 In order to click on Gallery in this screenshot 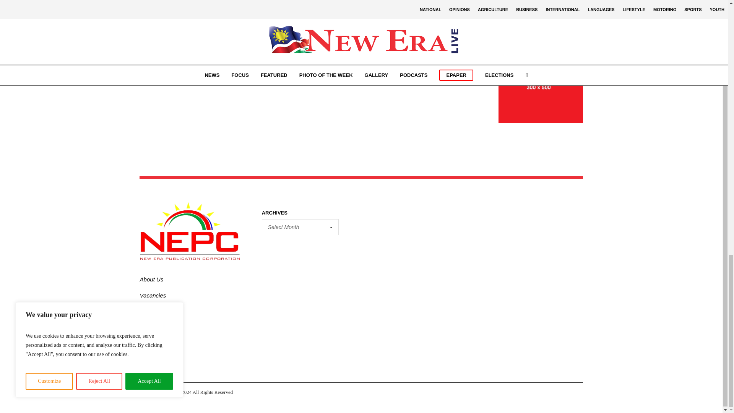, I will do `click(149, 327)`.